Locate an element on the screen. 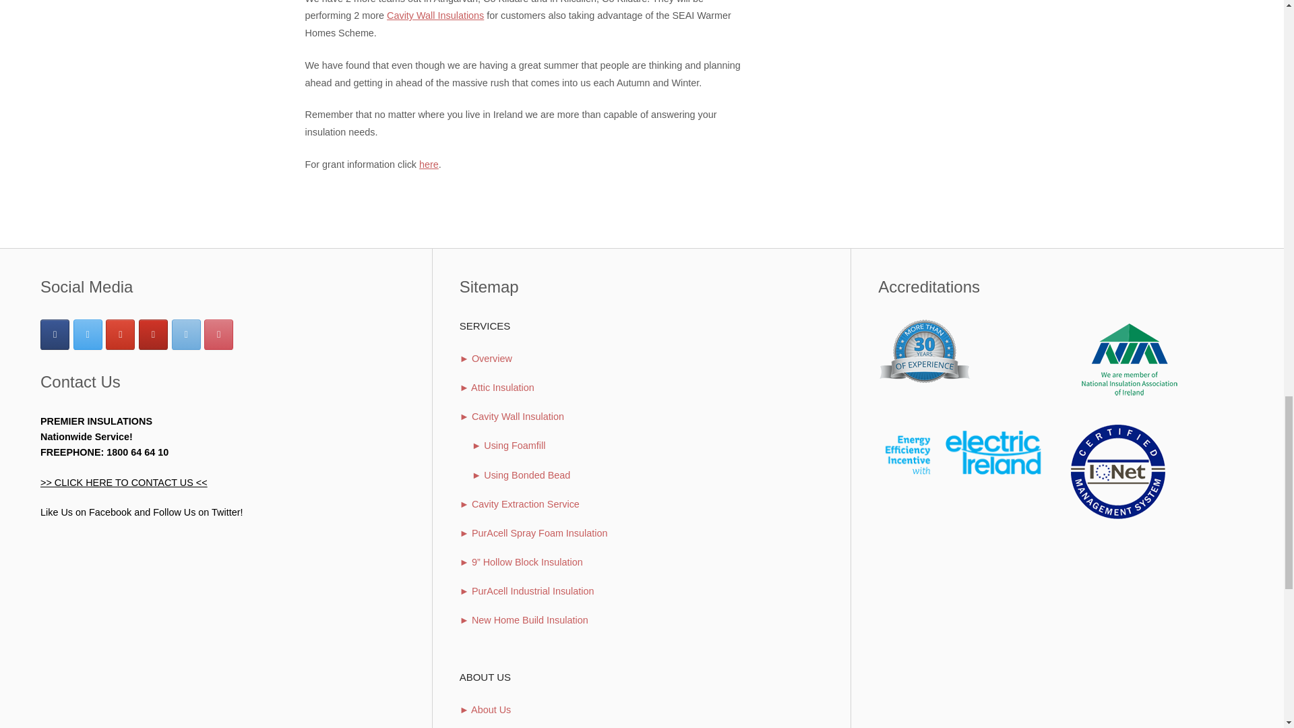 The height and width of the screenshot is (728, 1294). Premier Insulations on Facebook is located at coordinates (55, 334).